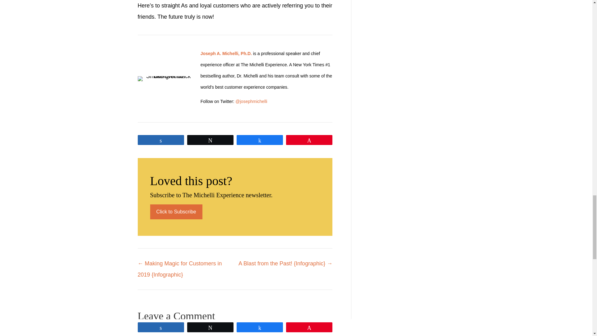 The width and height of the screenshot is (597, 336). What do you see at coordinates (176, 212) in the screenshot?
I see `Click to Subscribe` at bounding box center [176, 212].